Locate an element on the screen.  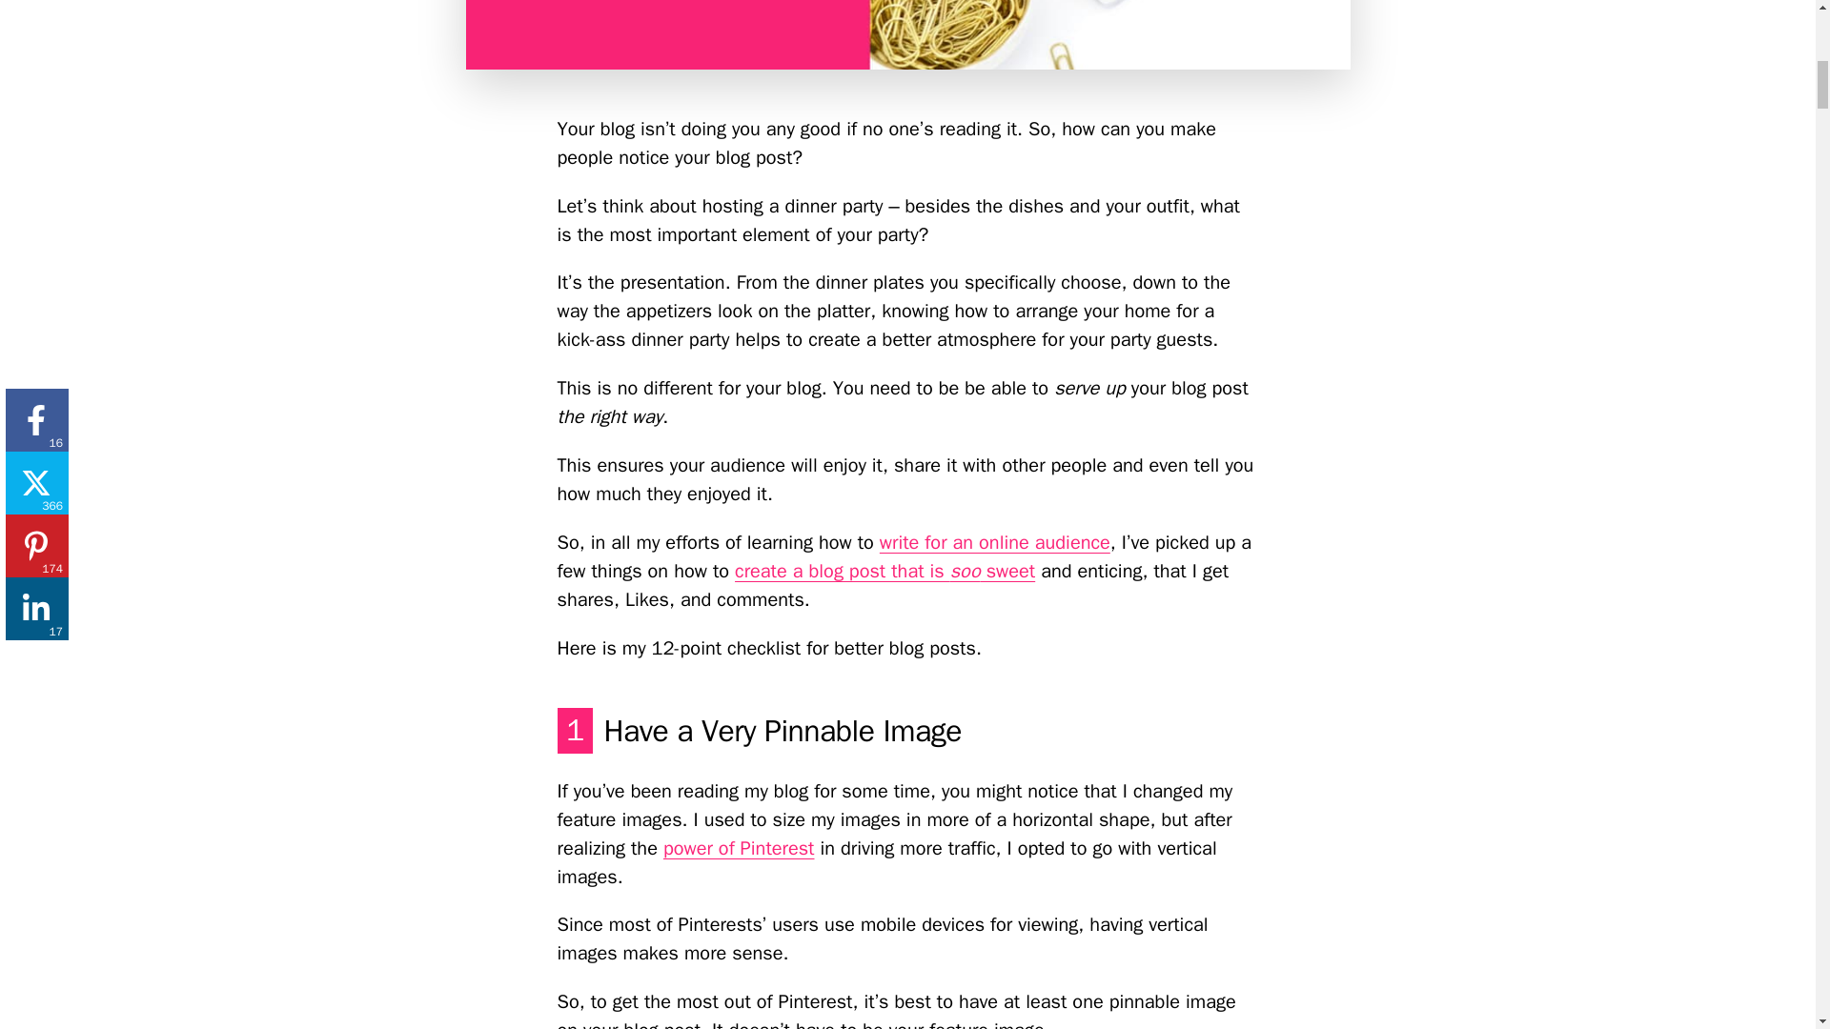
write for an online audience is located at coordinates (995, 543).